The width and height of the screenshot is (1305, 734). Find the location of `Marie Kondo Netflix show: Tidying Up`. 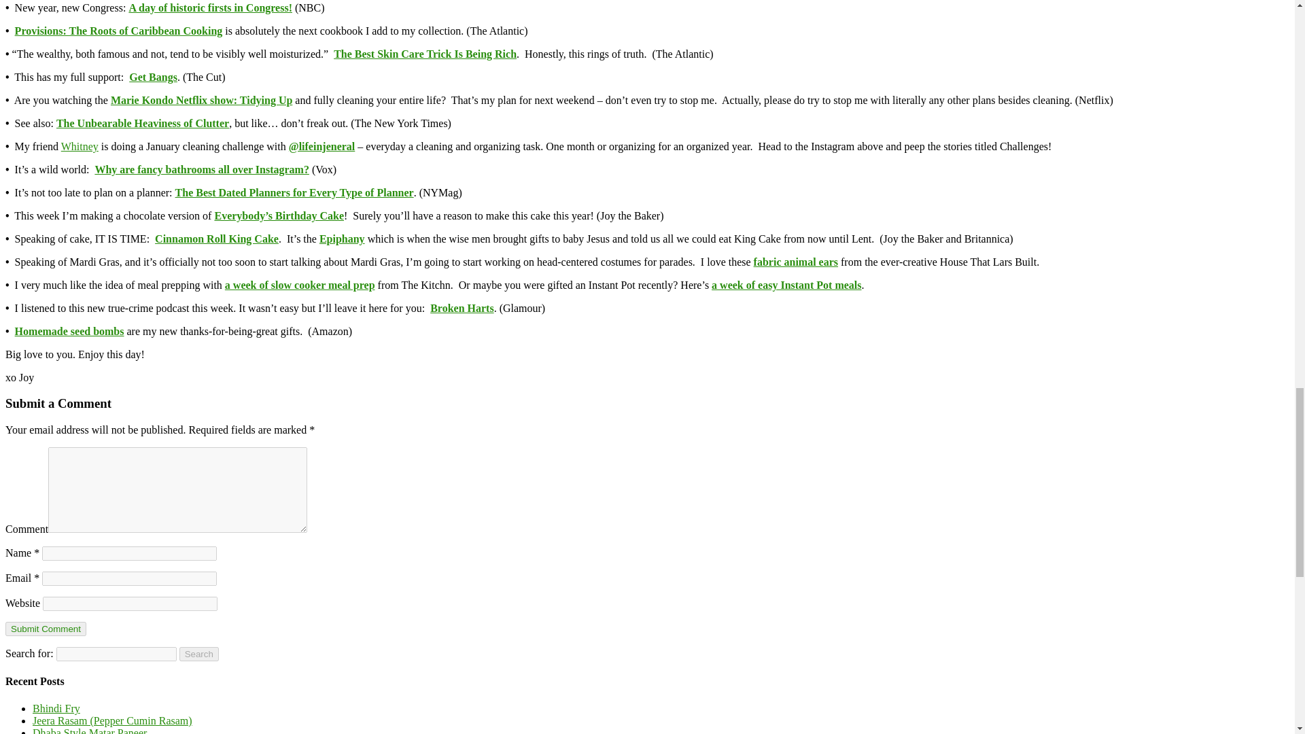

Marie Kondo Netflix show: Tidying Up is located at coordinates (201, 100).